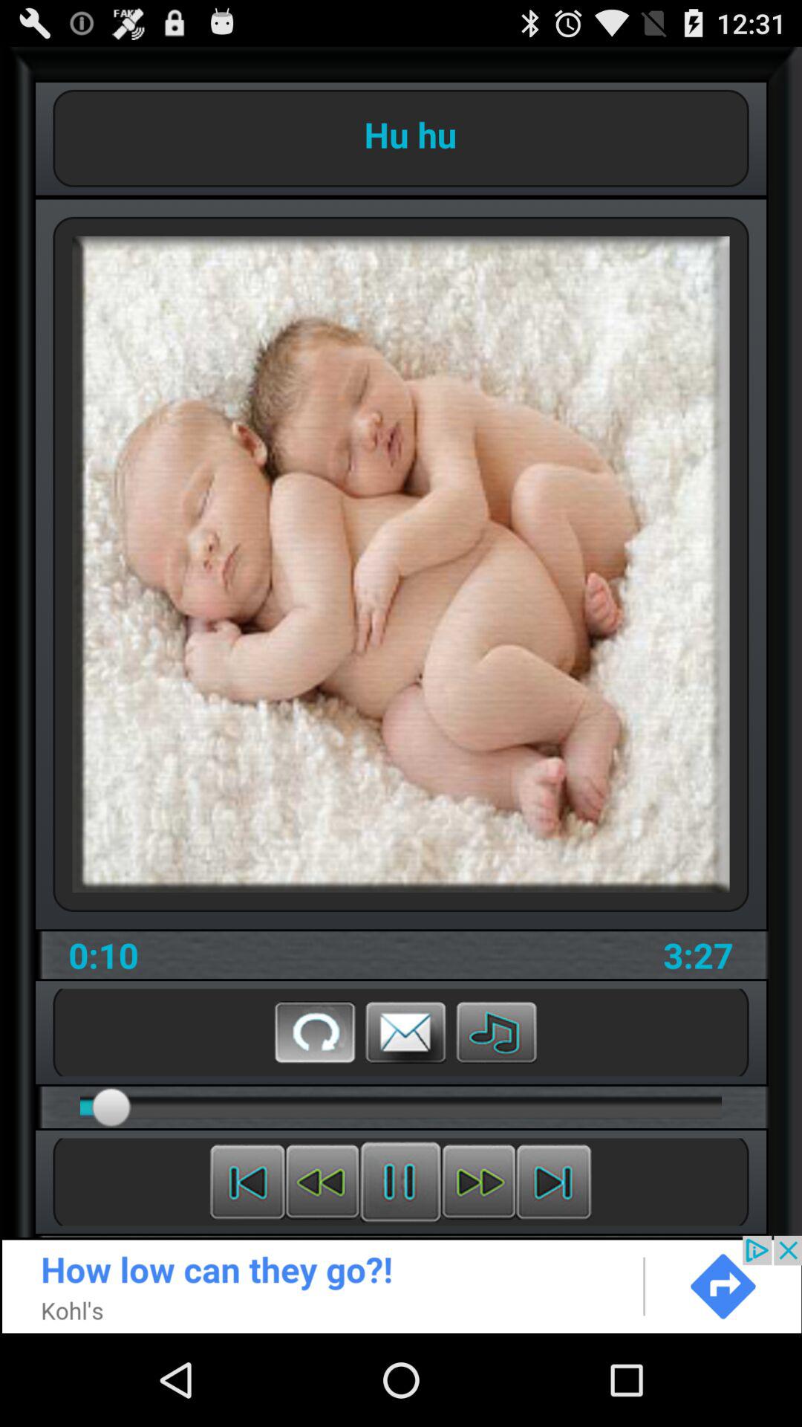 This screenshot has height=1427, width=802. I want to click on click the button on the right next to the refresh button on the web page, so click(405, 1032).